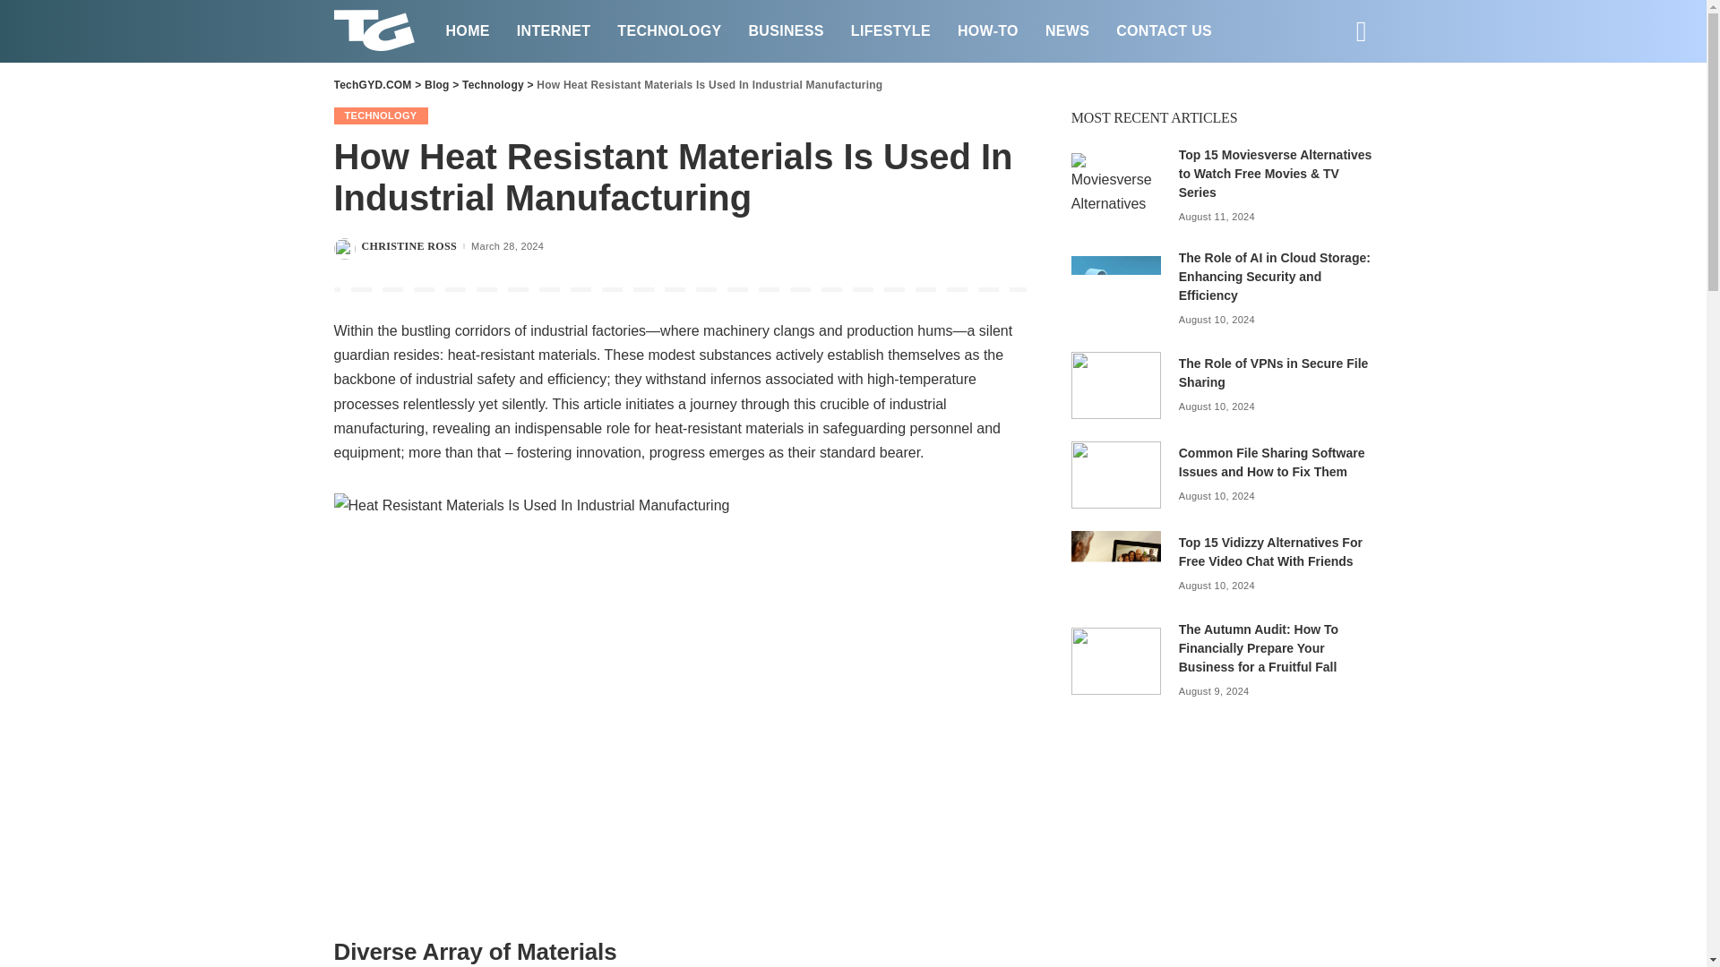 The image size is (1720, 967). What do you see at coordinates (668, 30) in the screenshot?
I see `TECHNOLOGY` at bounding box center [668, 30].